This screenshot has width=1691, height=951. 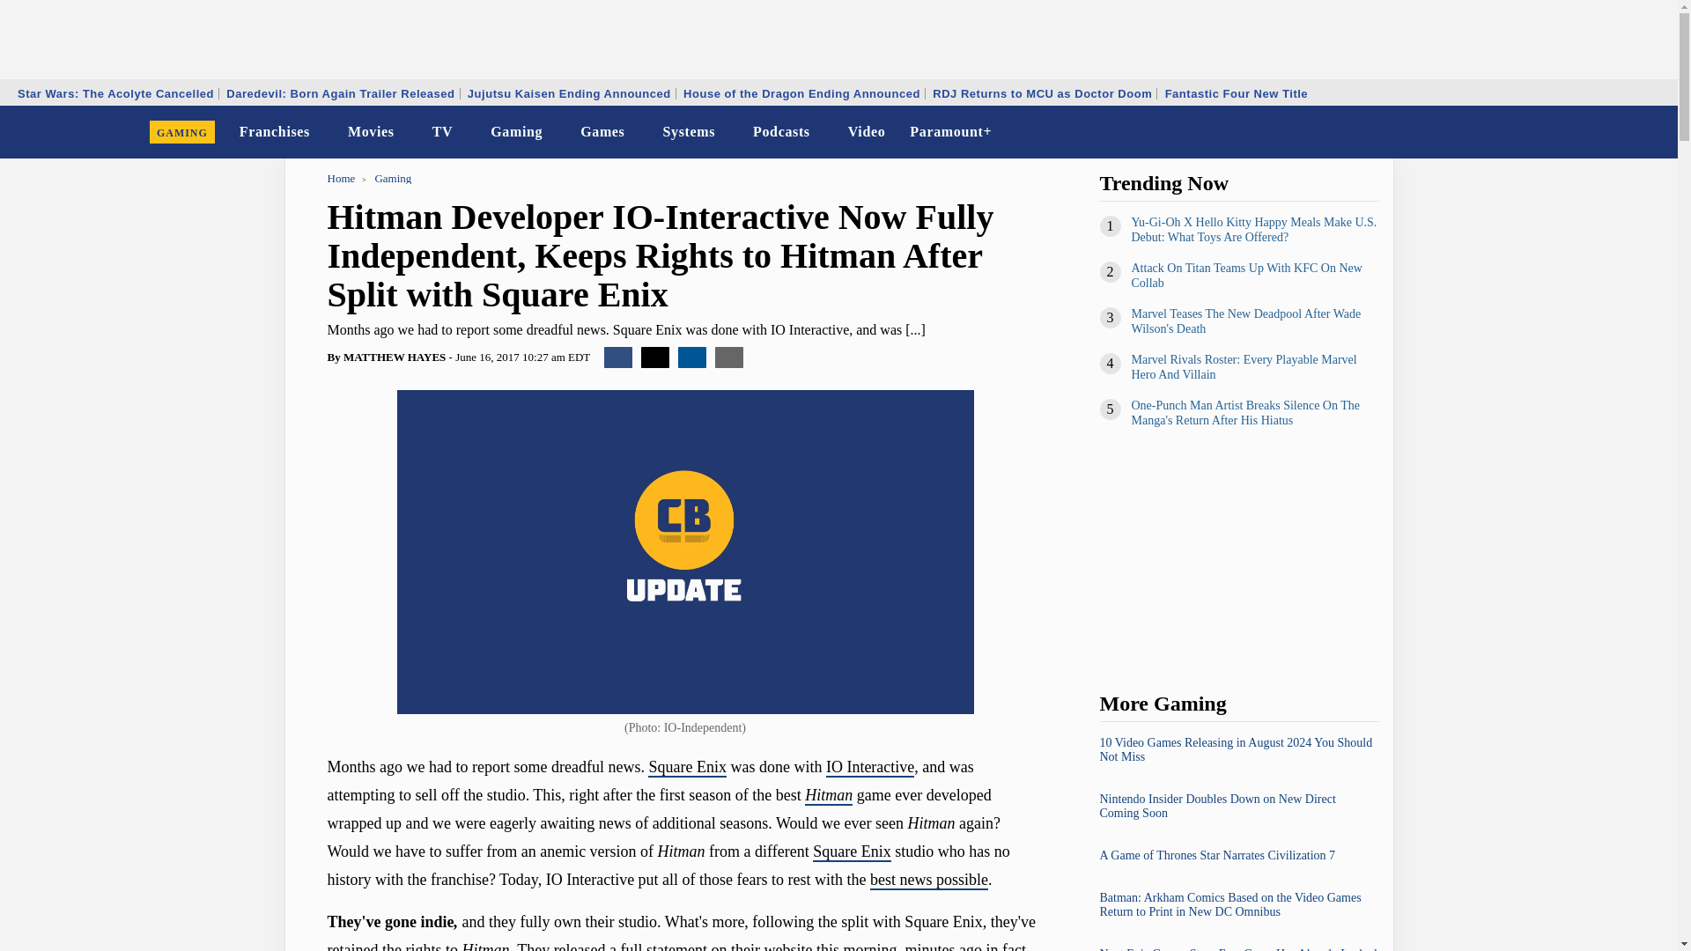 I want to click on Daredevil: Born Again Trailer Released, so click(x=340, y=93).